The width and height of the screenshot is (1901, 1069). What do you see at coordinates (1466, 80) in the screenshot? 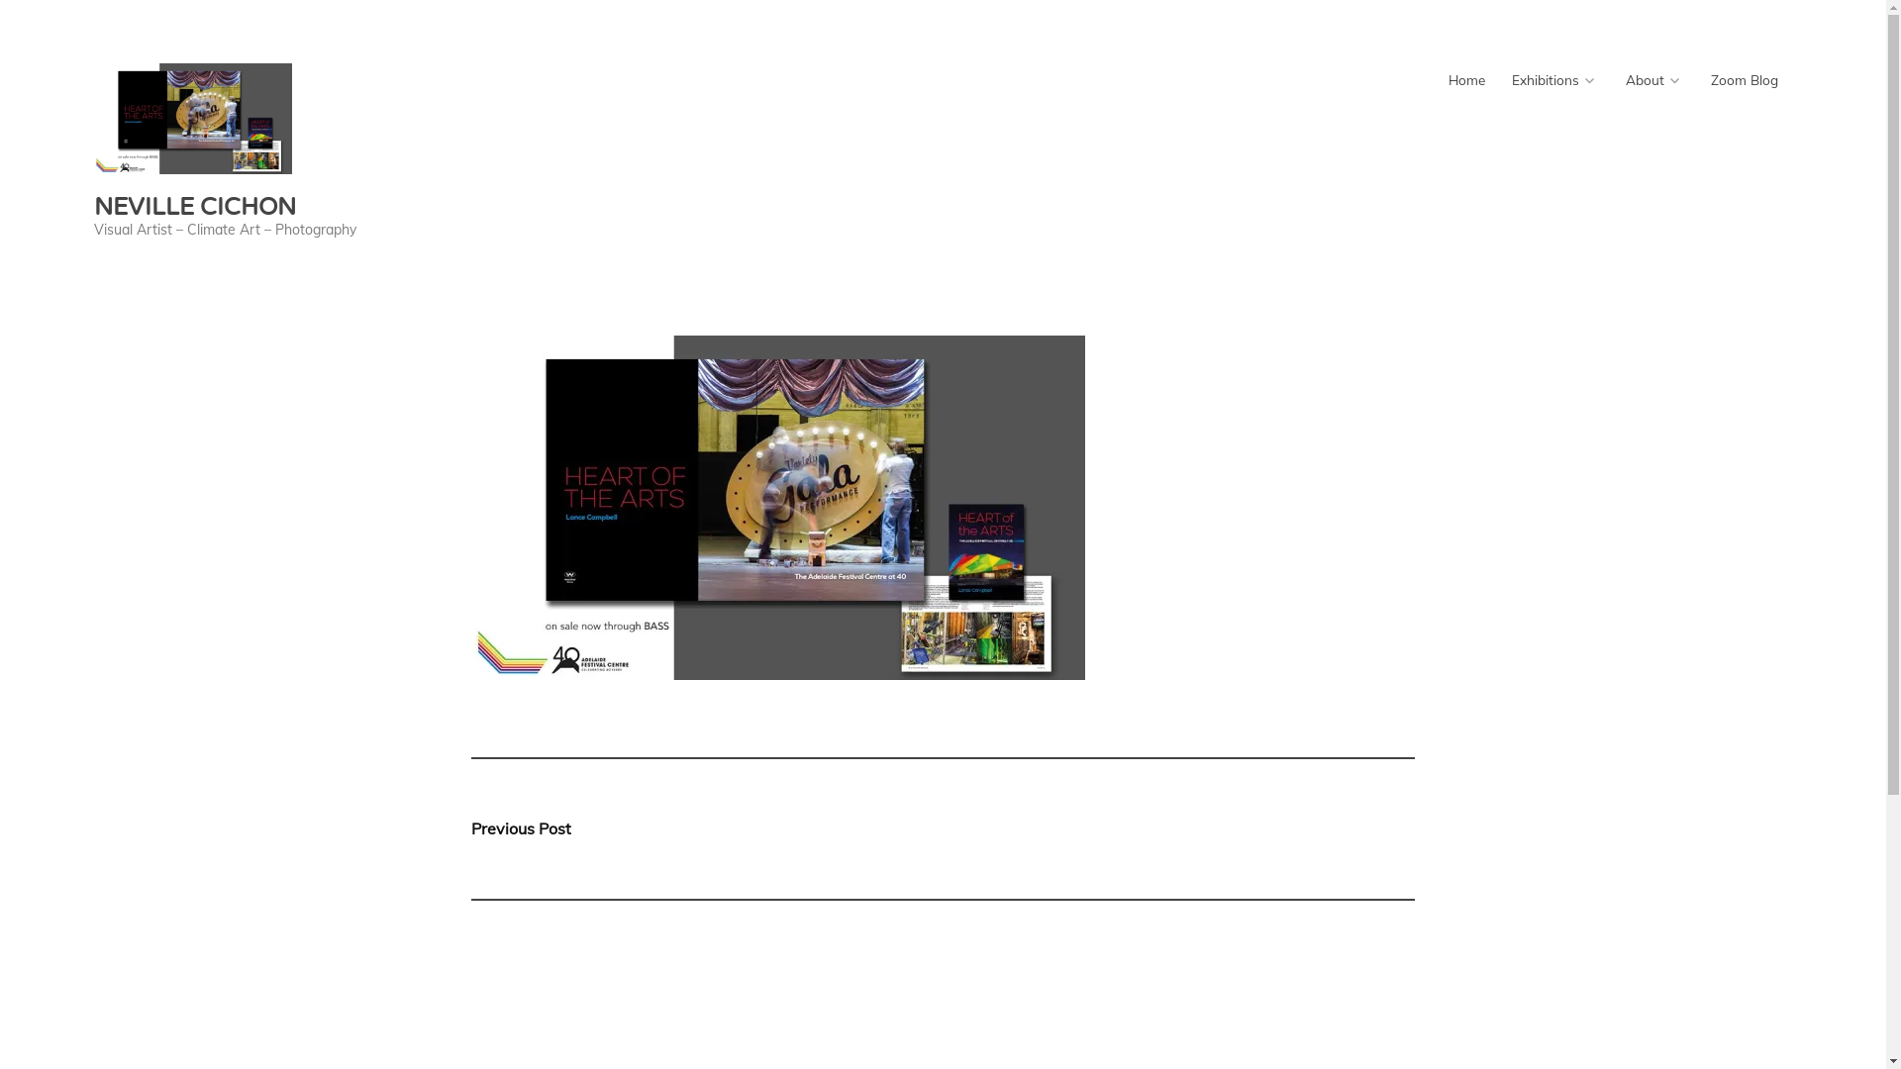
I see `Home` at bounding box center [1466, 80].